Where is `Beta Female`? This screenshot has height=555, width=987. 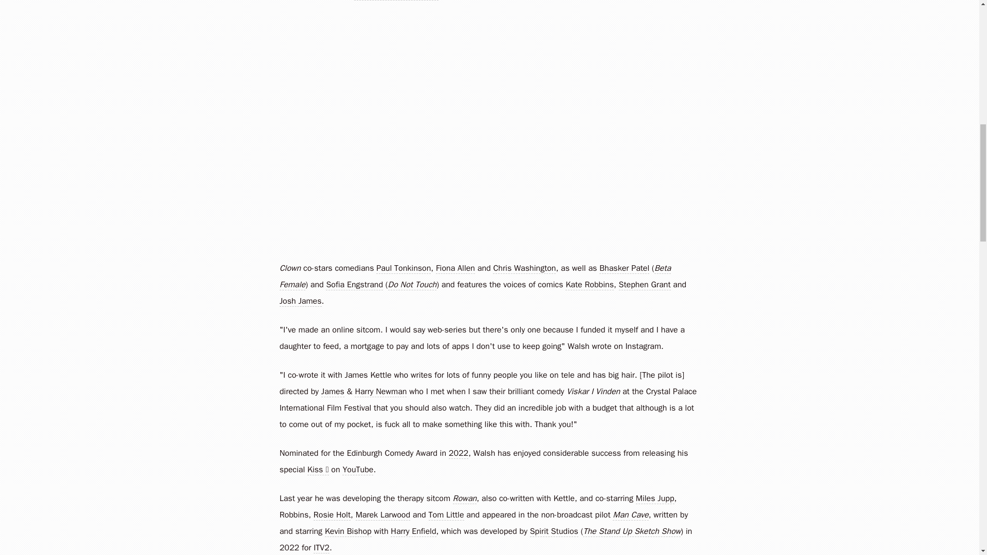
Beta Female is located at coordinates (475, 276).